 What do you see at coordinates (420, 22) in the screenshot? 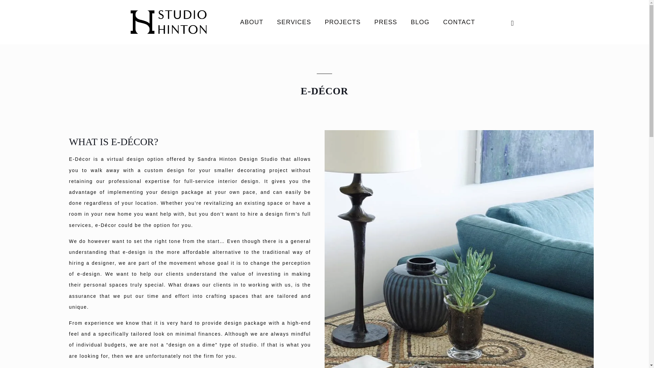
I see `BLOG` at bounding box center [420, 22].